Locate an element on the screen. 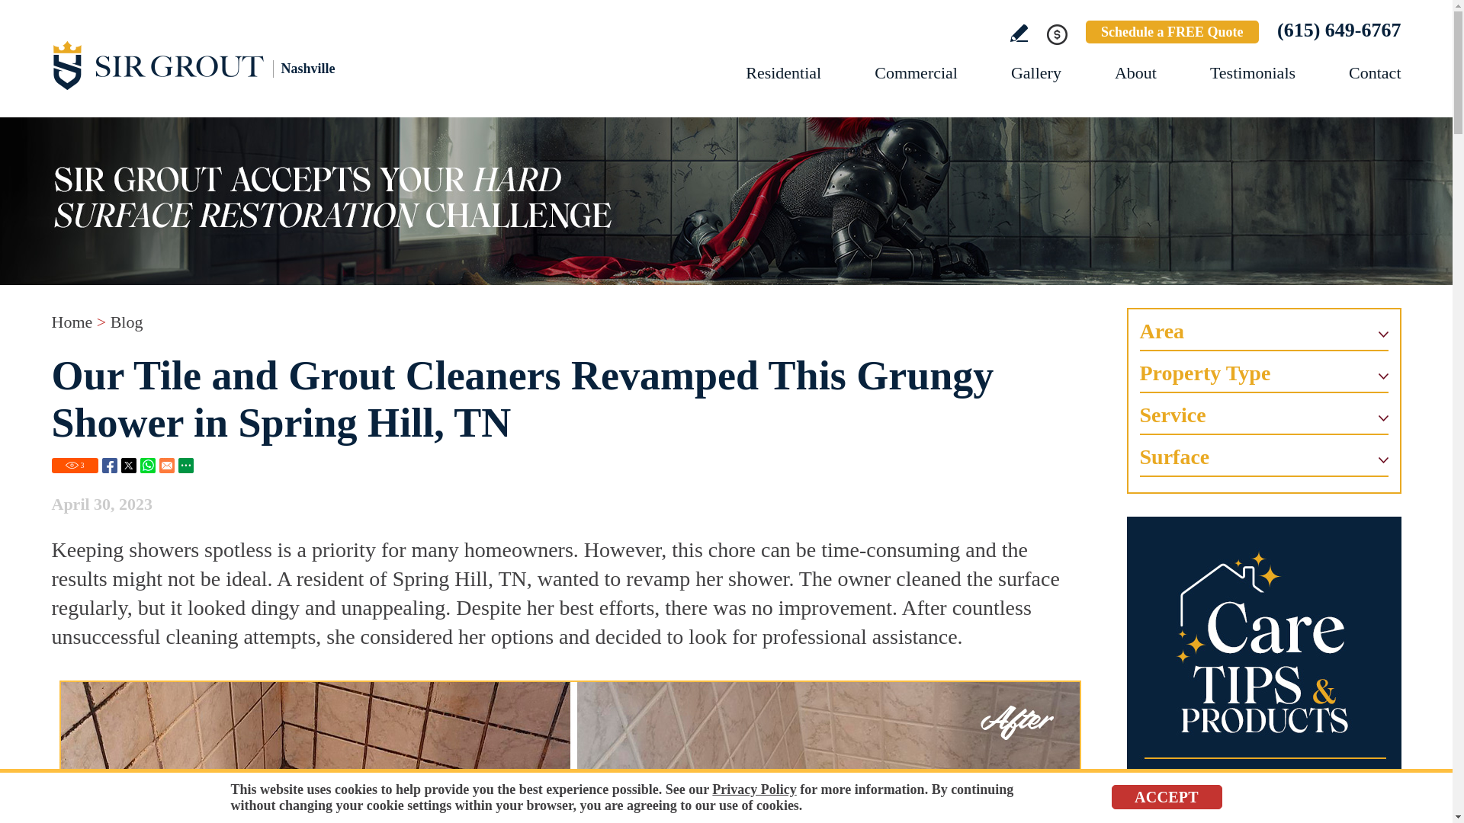 This screenshot has width=1464, height=823. Call Sir Grout Nashville is located at coordinates (1339, 30).